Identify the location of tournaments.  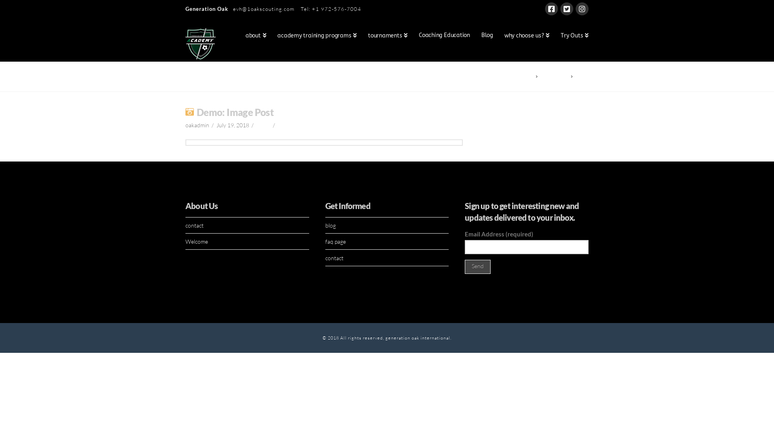
(388, 37).